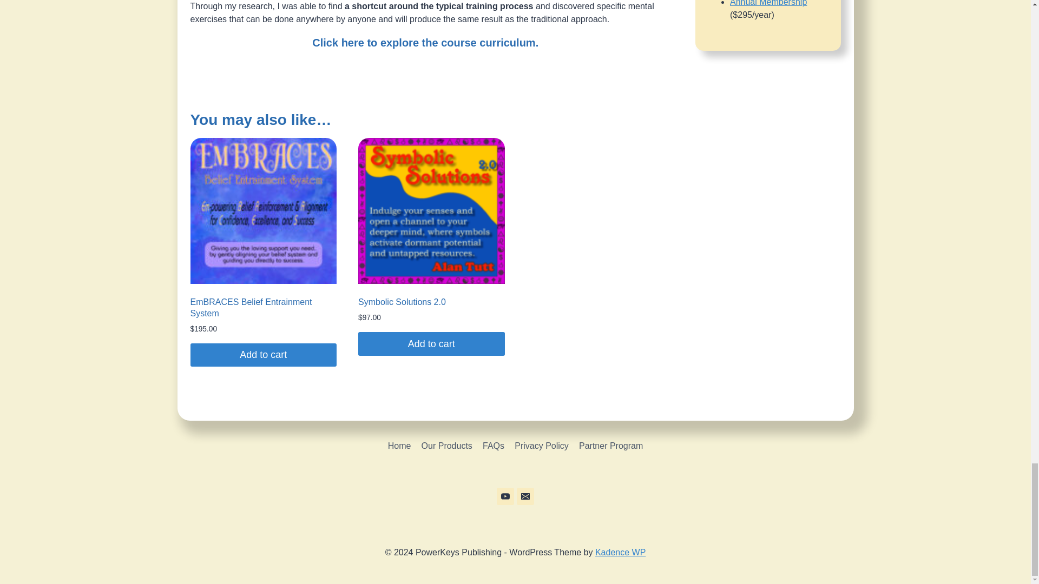 Image resolution: width=1039 pixels, height=584 pixels. I want to click on Our Products, so click(446, 446).